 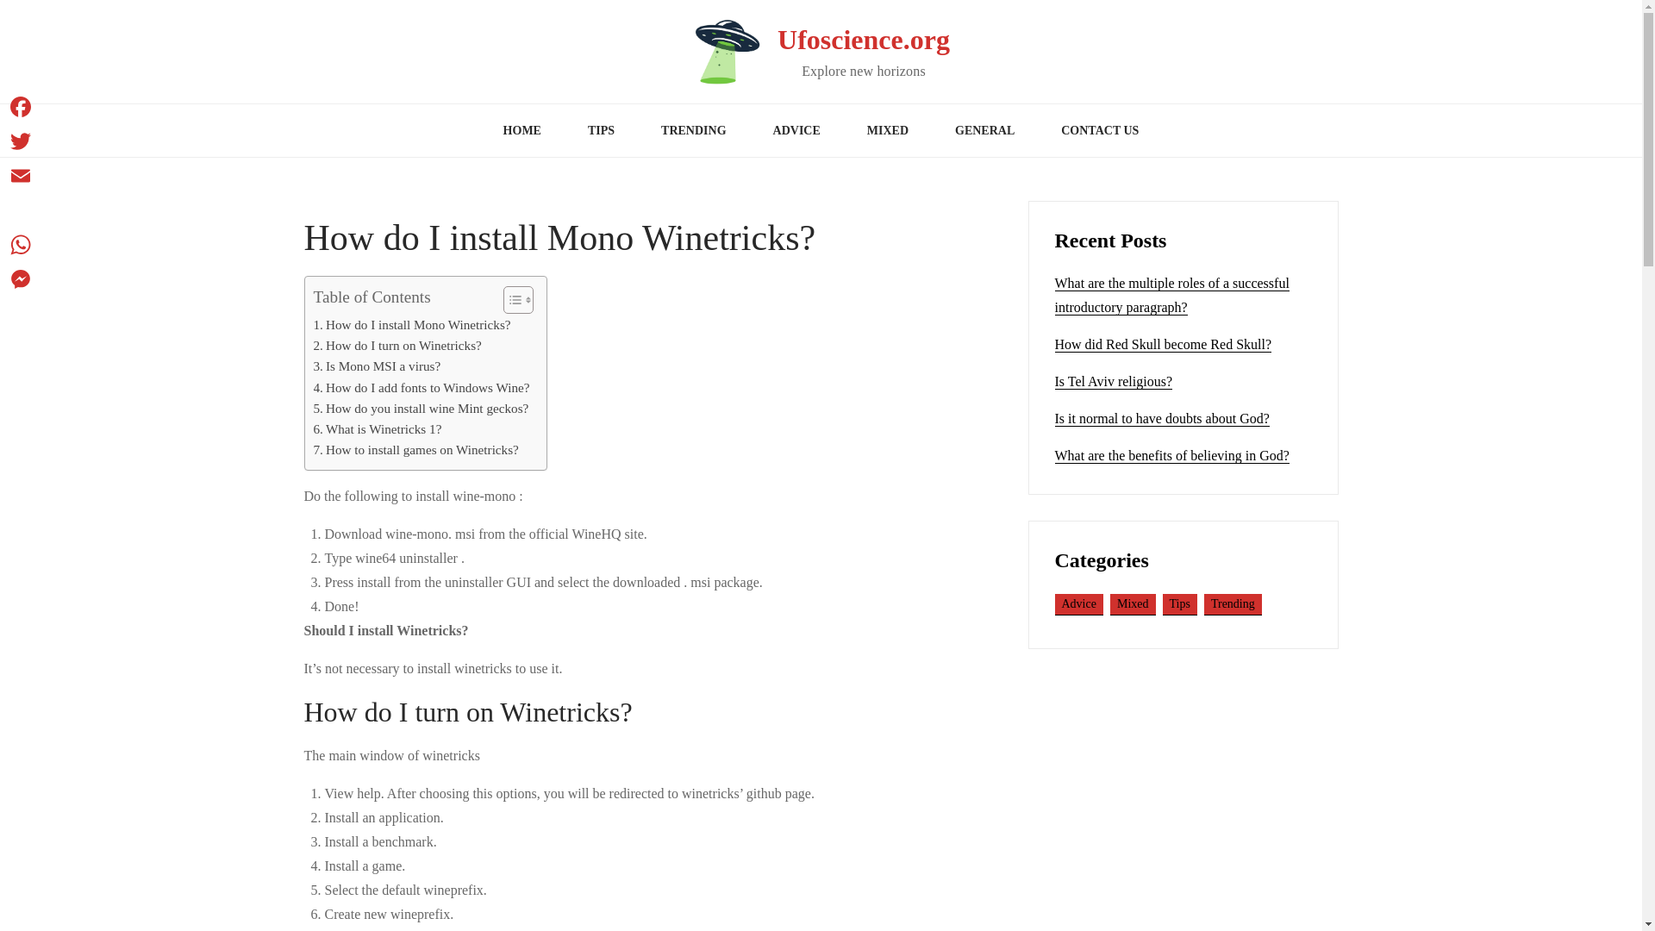 What do you see at coordinates (600, 130) in the screenshot?
I see `TIPS` at bounding box center [600, 130].